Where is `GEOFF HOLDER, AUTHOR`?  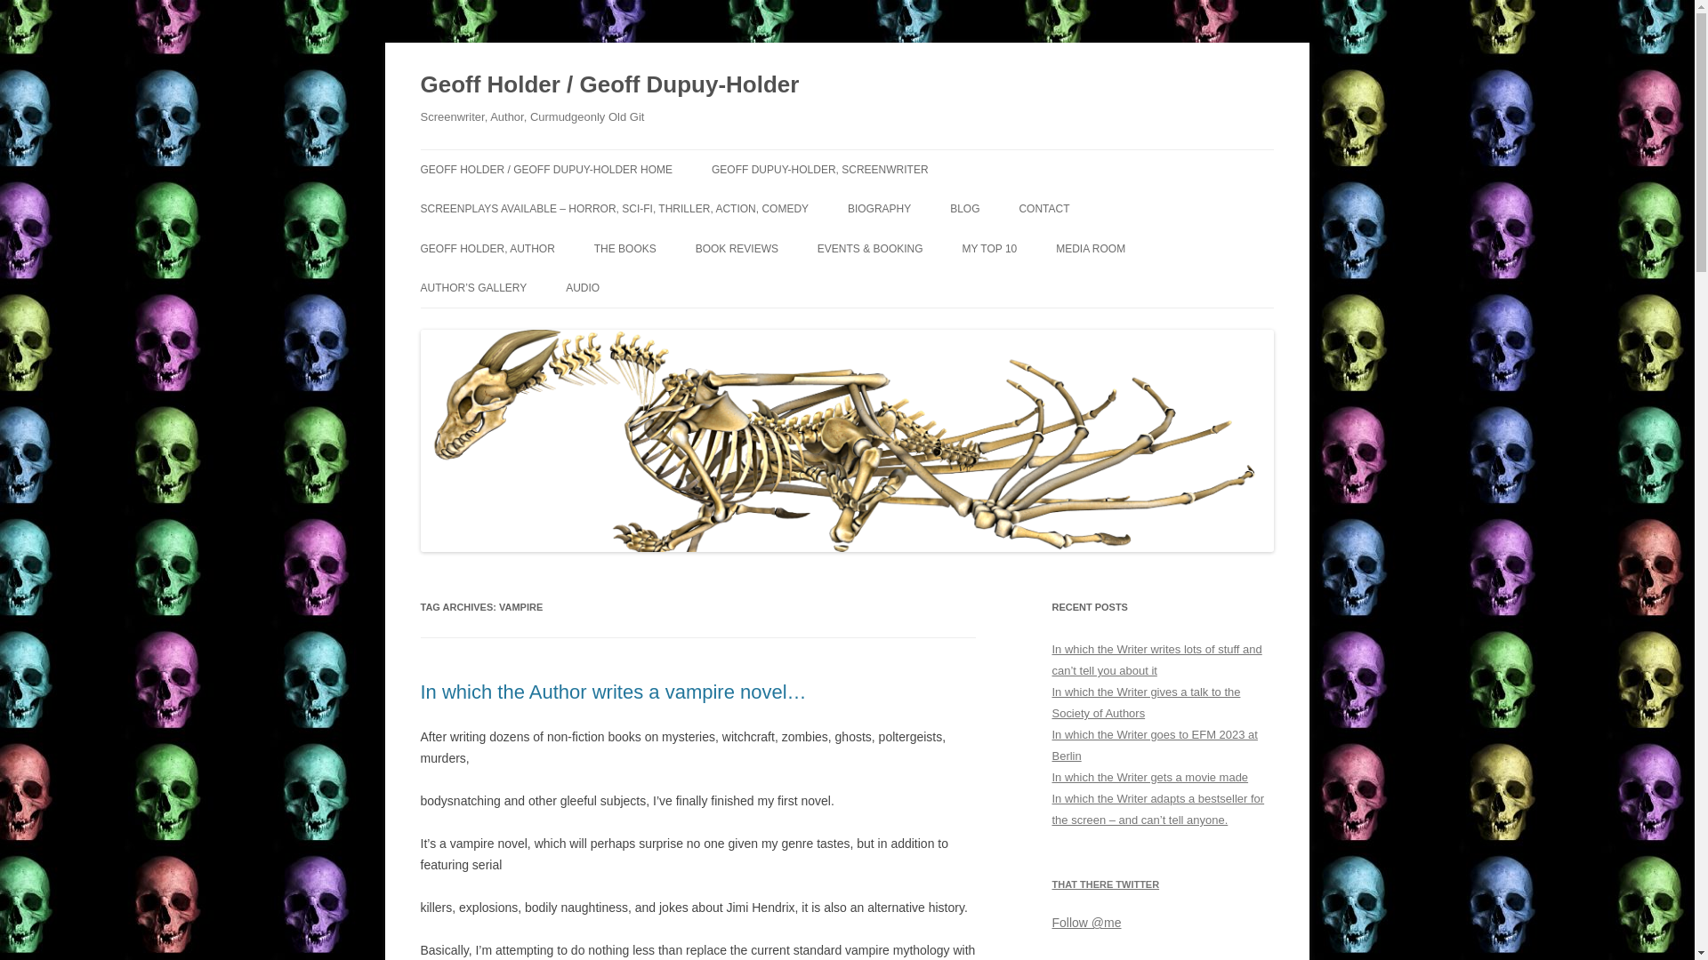 GEOFF HOLDER, AUTHOR is located at coordinates (487, 249).